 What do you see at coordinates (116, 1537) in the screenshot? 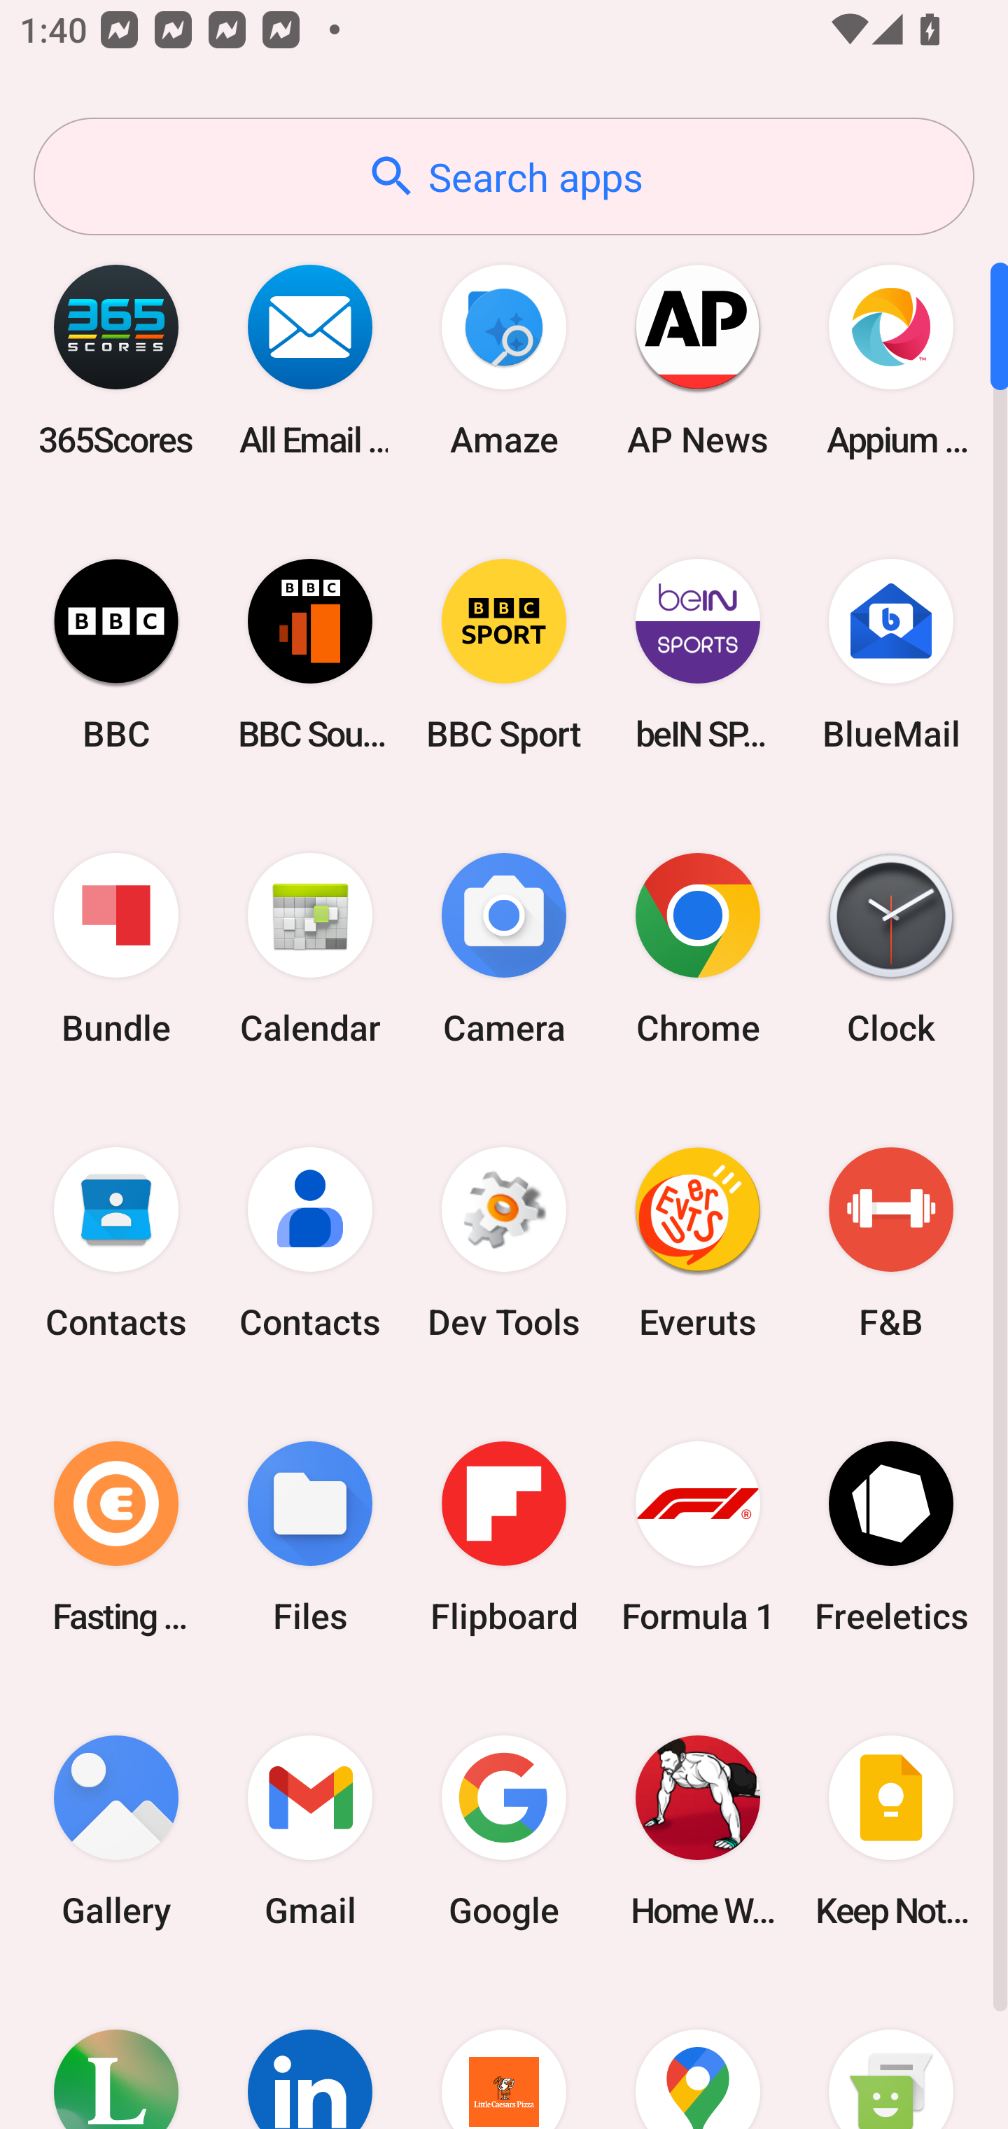
I see `Fasting Coach` at bounding box center [116, 1537].